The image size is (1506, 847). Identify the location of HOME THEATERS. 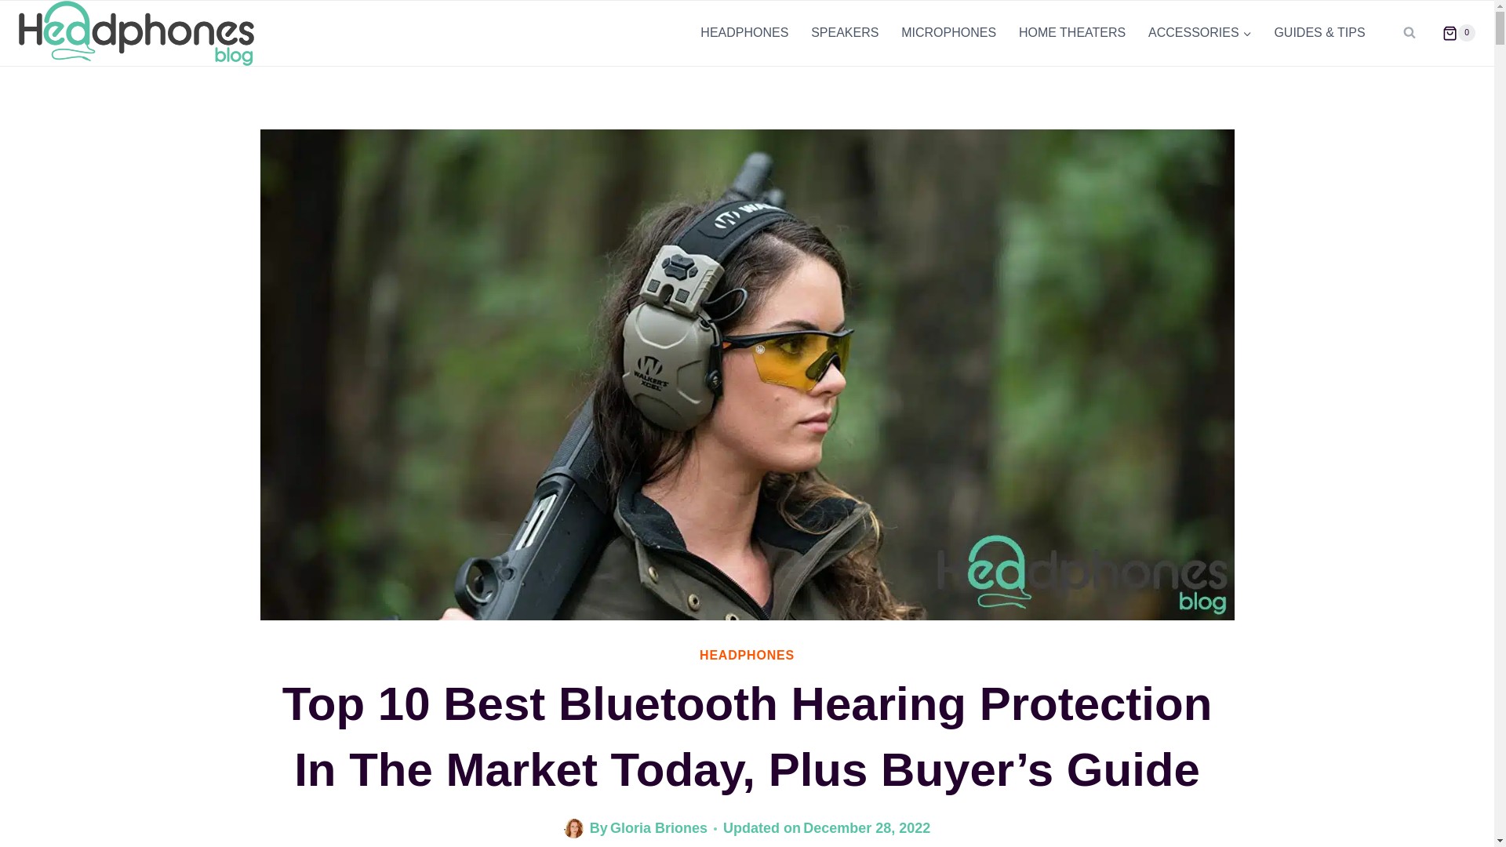
(1071, 33).